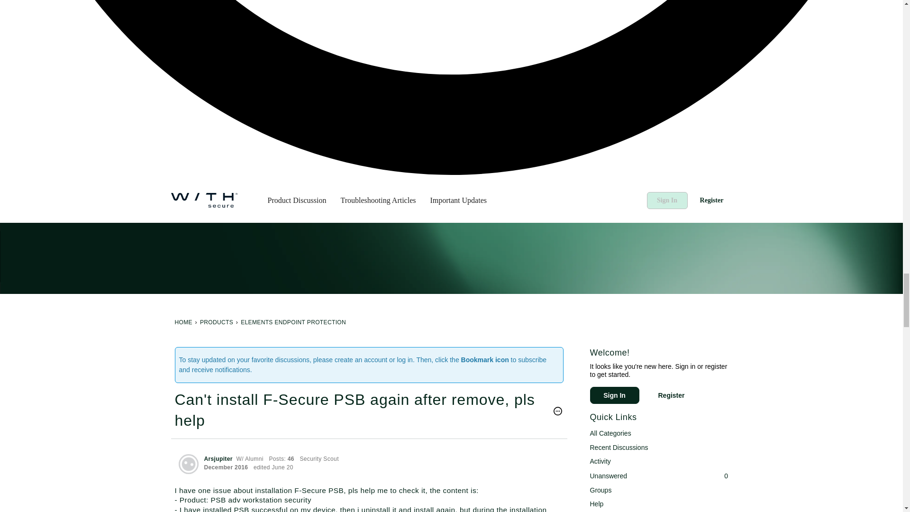  Describe the element at coordinates (226, 467) in the screenshot. I see `December 14, 2016 3:03PM` at that location.